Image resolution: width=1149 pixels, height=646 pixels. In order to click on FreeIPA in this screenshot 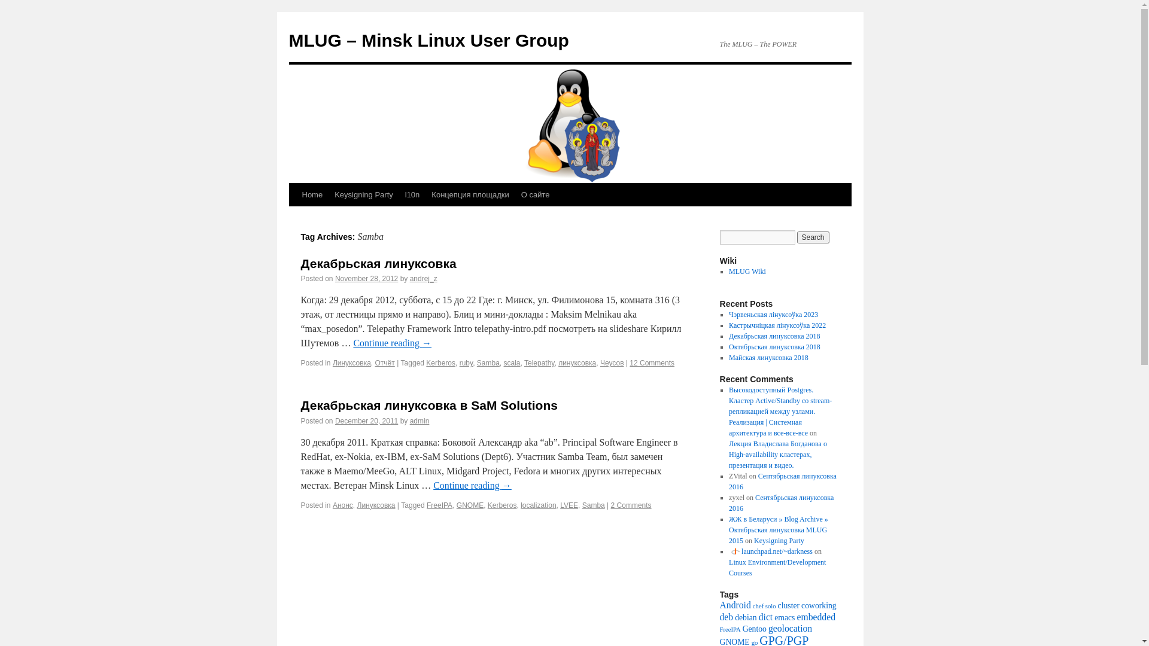, I will do `click(439, 505)`.